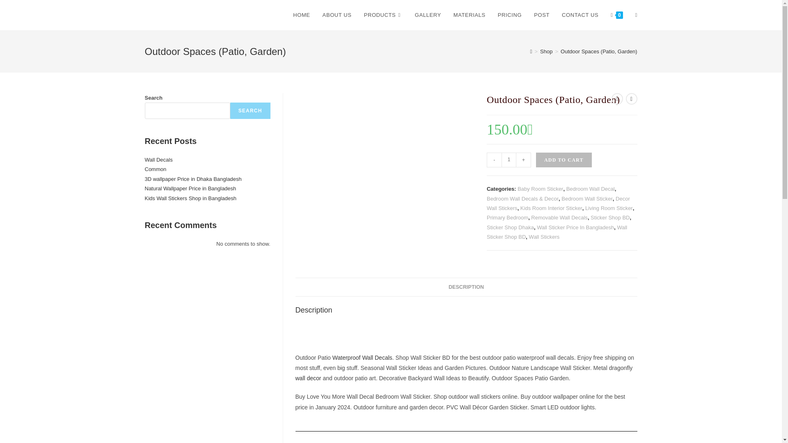 This screenshot has height=443, width=788. Describe the element at coordinates (337, 15) in the screenshot. I see `ABOUT US` at that location.